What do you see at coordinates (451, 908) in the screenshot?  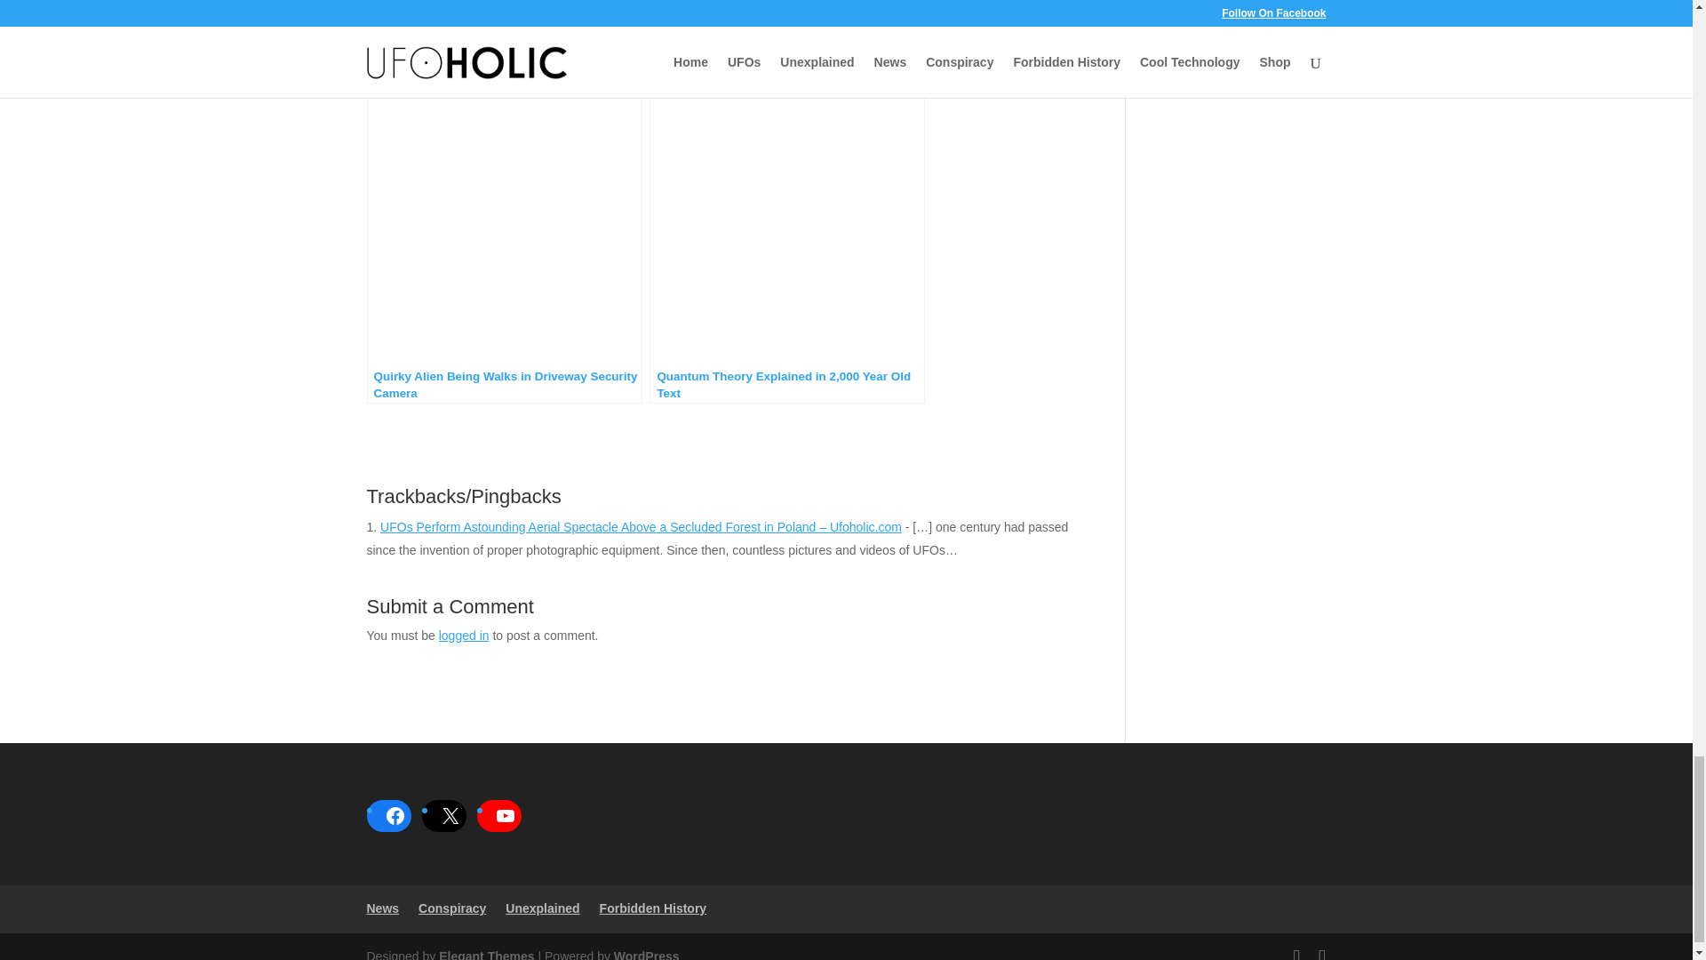 I see `Conspiracy` at bounding box center [451, 908].